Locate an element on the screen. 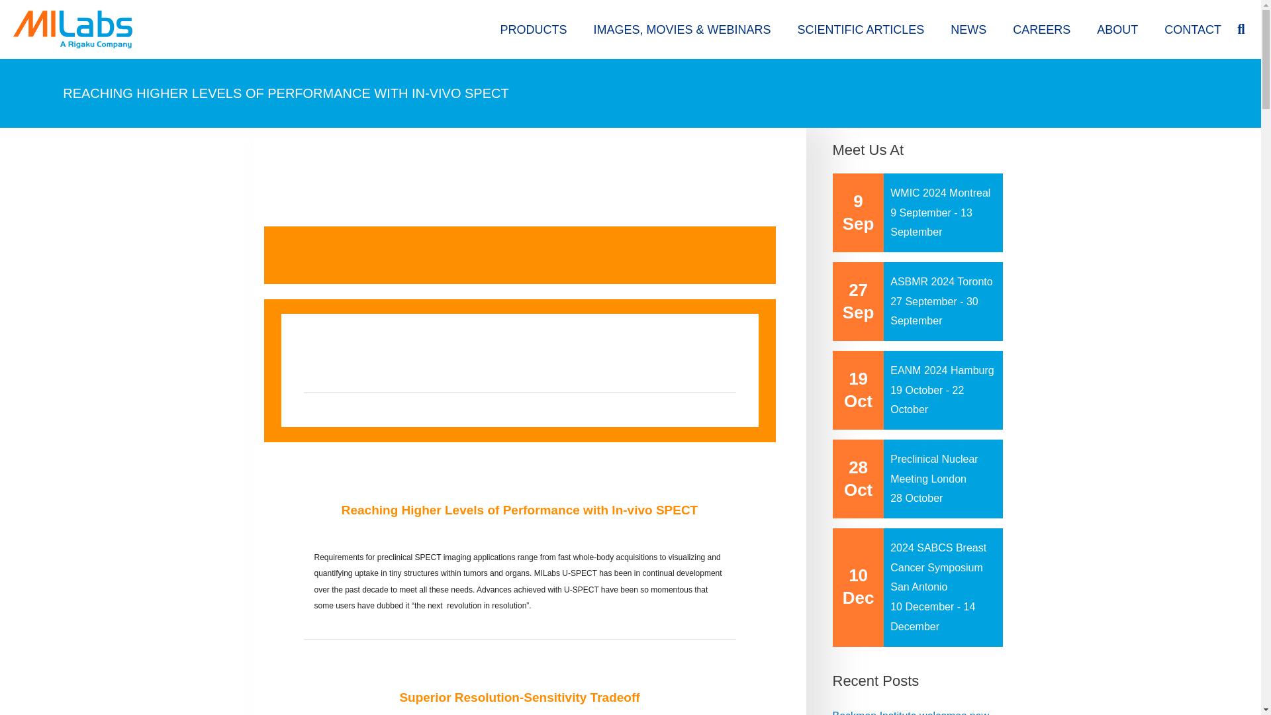  NEWS is located at coordinates (968, 29).